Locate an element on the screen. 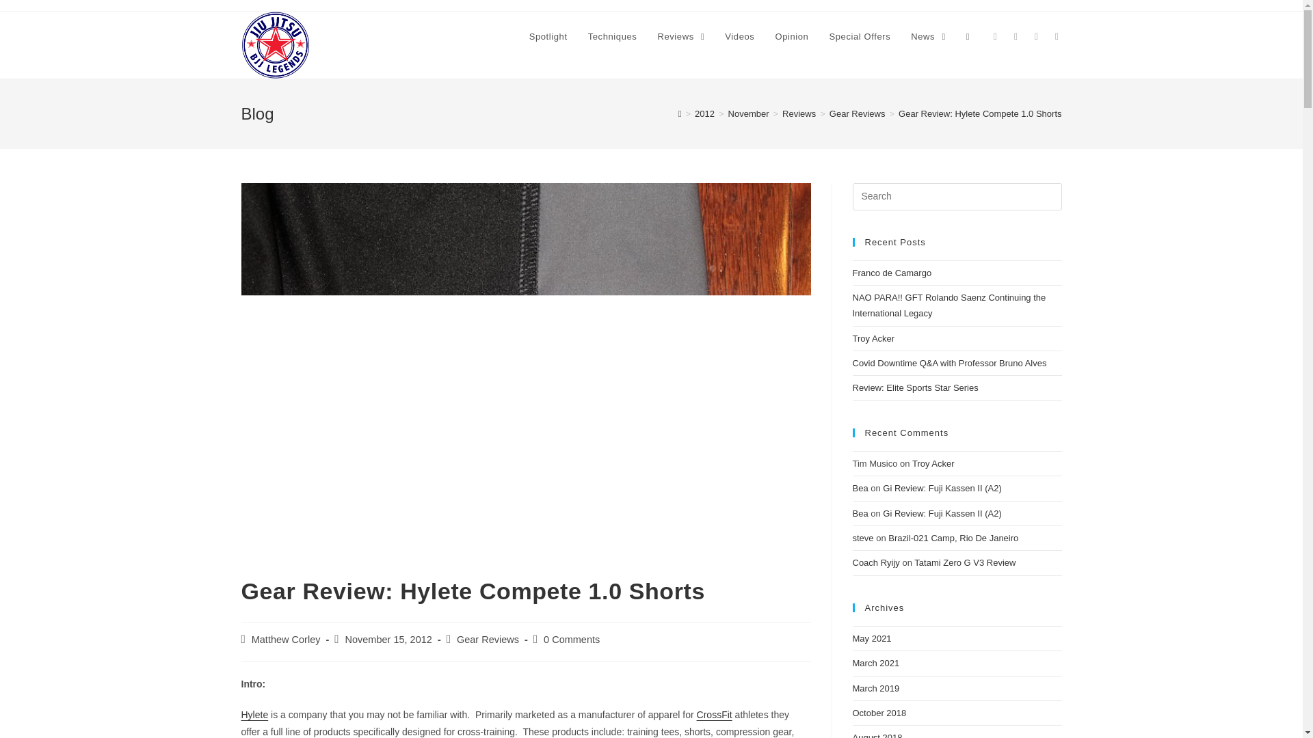 The width and height of the screenshot is (1313, 738). Reviews is located at coordinates (680, 37).